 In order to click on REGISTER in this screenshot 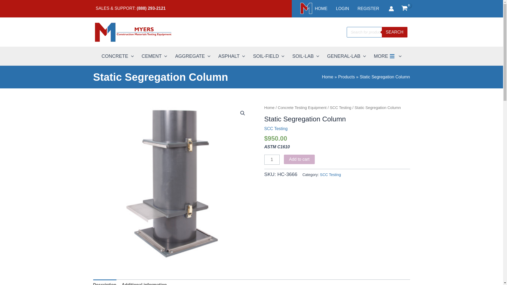, I will do `click(368, 8)`.